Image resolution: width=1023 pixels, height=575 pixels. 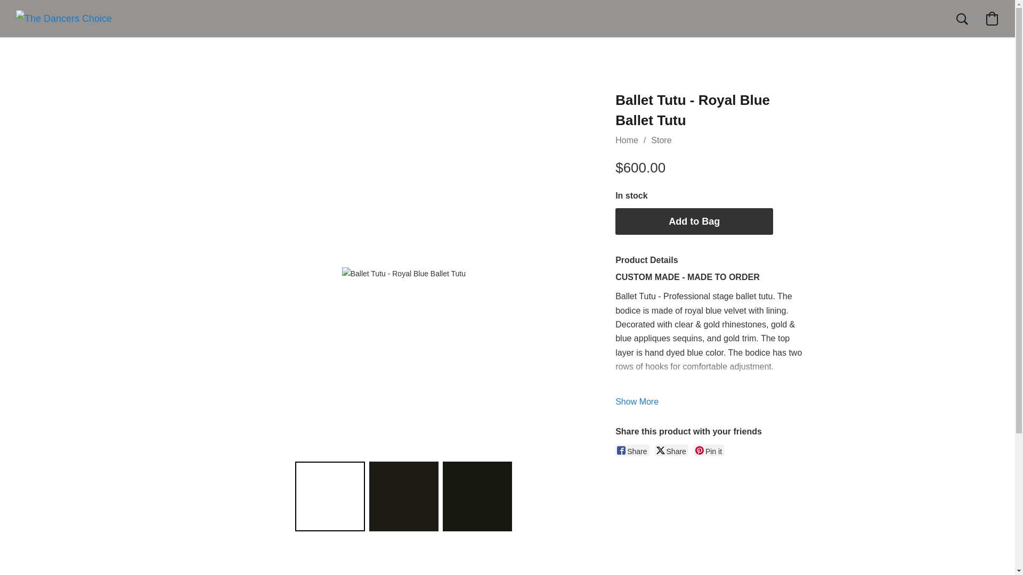 I want to click on Share, so click(x=632, y=450).